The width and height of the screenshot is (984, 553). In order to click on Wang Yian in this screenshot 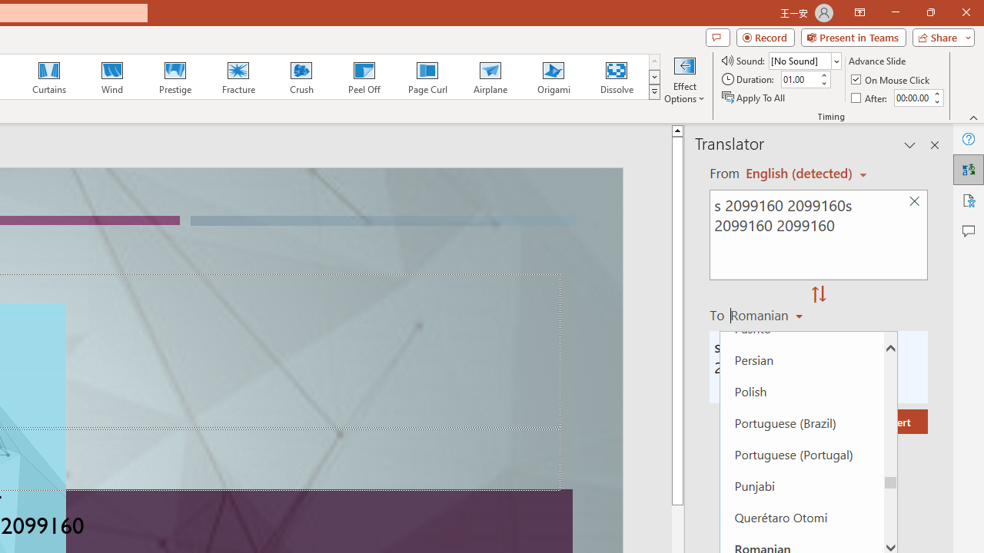, I will do `click(312, 516)`.